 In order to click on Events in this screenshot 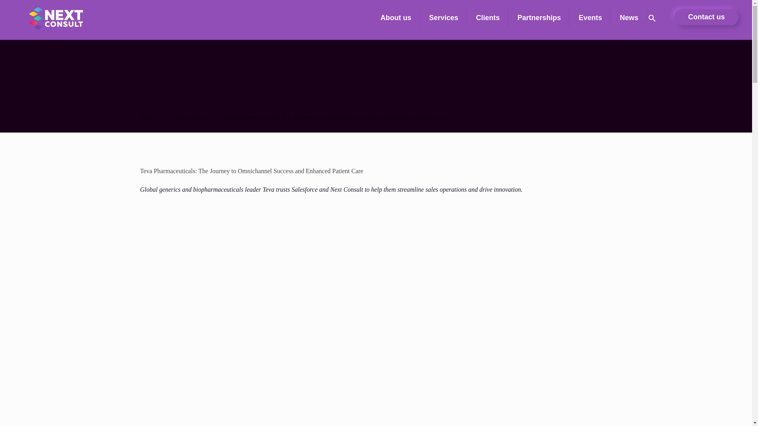, I will do `click(590, 18)`.